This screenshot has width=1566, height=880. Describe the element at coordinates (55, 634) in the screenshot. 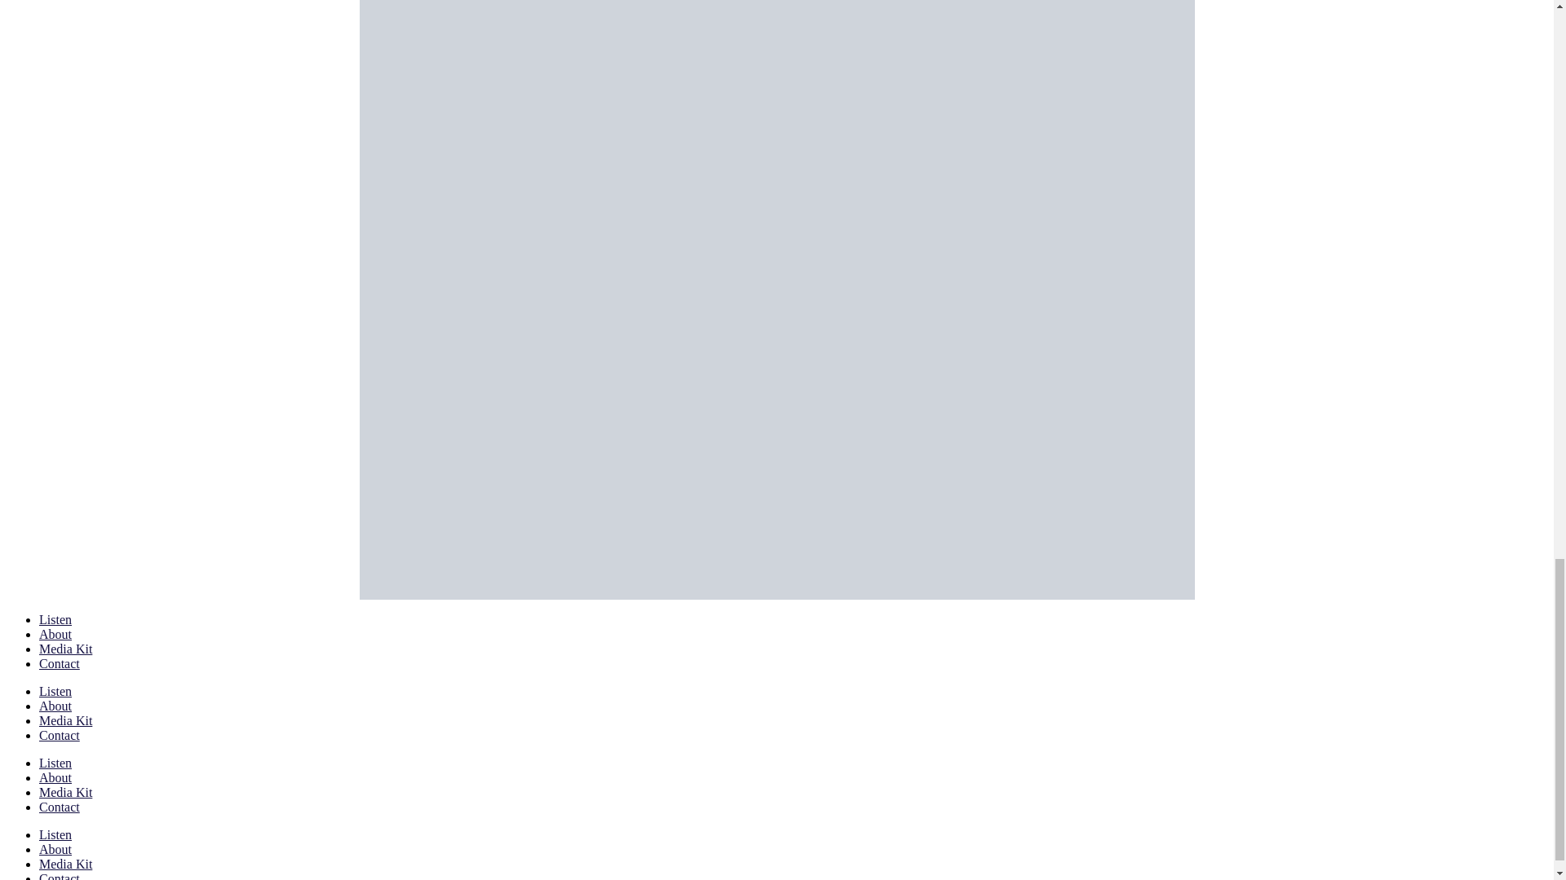

I see `About` at that location.